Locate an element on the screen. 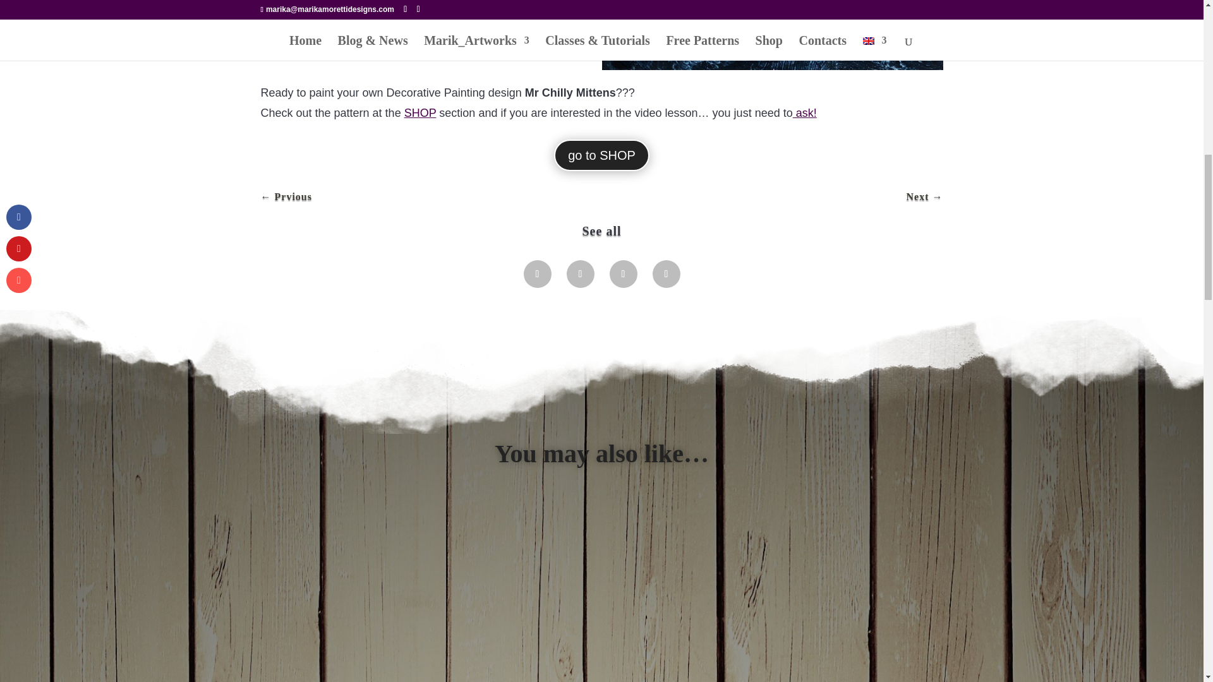  ask! is located at coordinates (805, 112).